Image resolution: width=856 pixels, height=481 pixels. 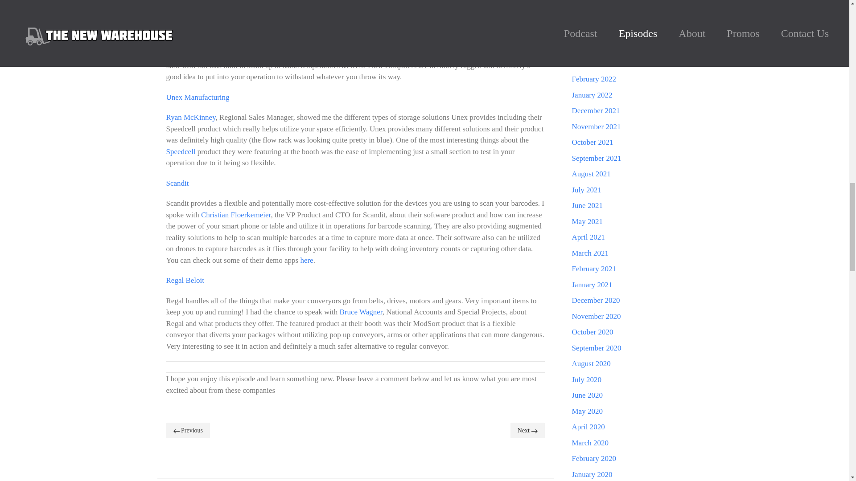 I want to click on Matt Meersman, so click(x=229, y=43).